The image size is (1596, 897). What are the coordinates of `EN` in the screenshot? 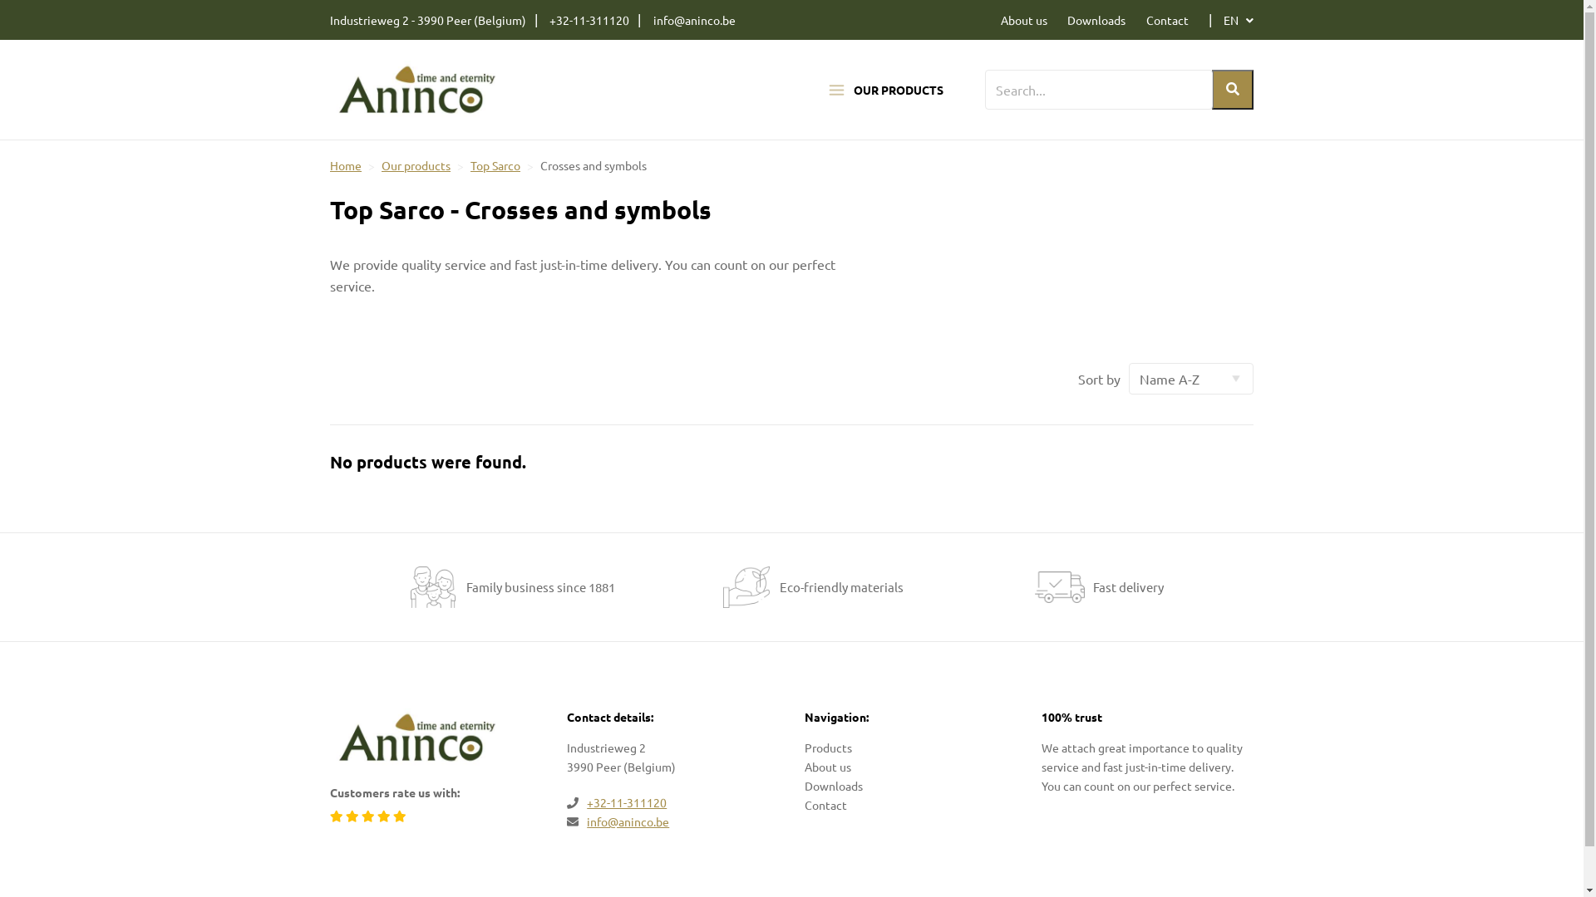 It's located at (1239, 20).